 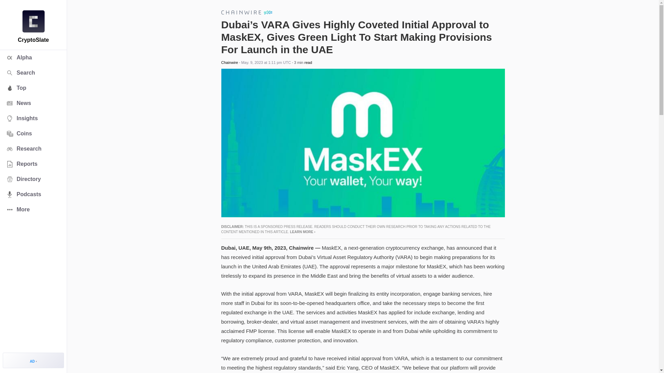 I want to click on Reports, so click(x=33, y=164).